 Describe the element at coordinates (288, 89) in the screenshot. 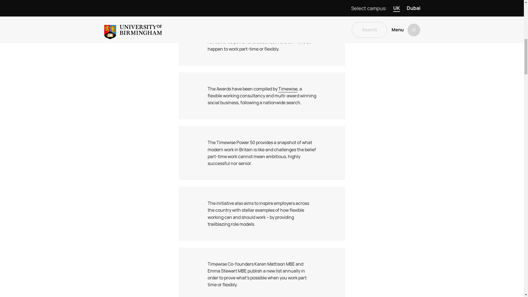

I see `Timewise` at that location.